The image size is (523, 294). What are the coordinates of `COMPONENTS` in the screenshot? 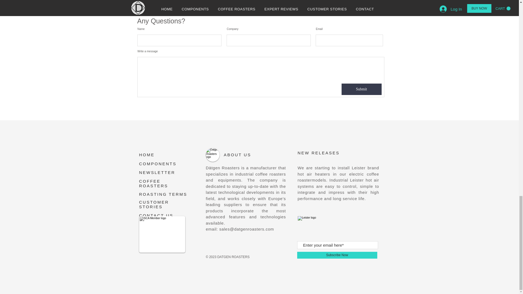 It's located at (158, 164).